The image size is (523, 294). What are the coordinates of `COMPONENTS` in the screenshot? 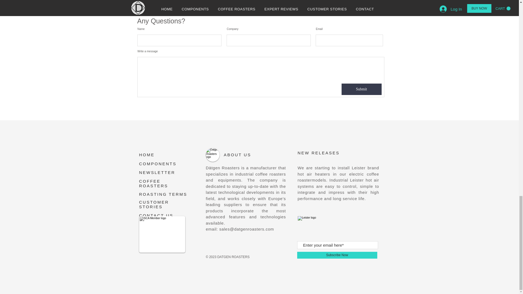 It's located at (158, 164).